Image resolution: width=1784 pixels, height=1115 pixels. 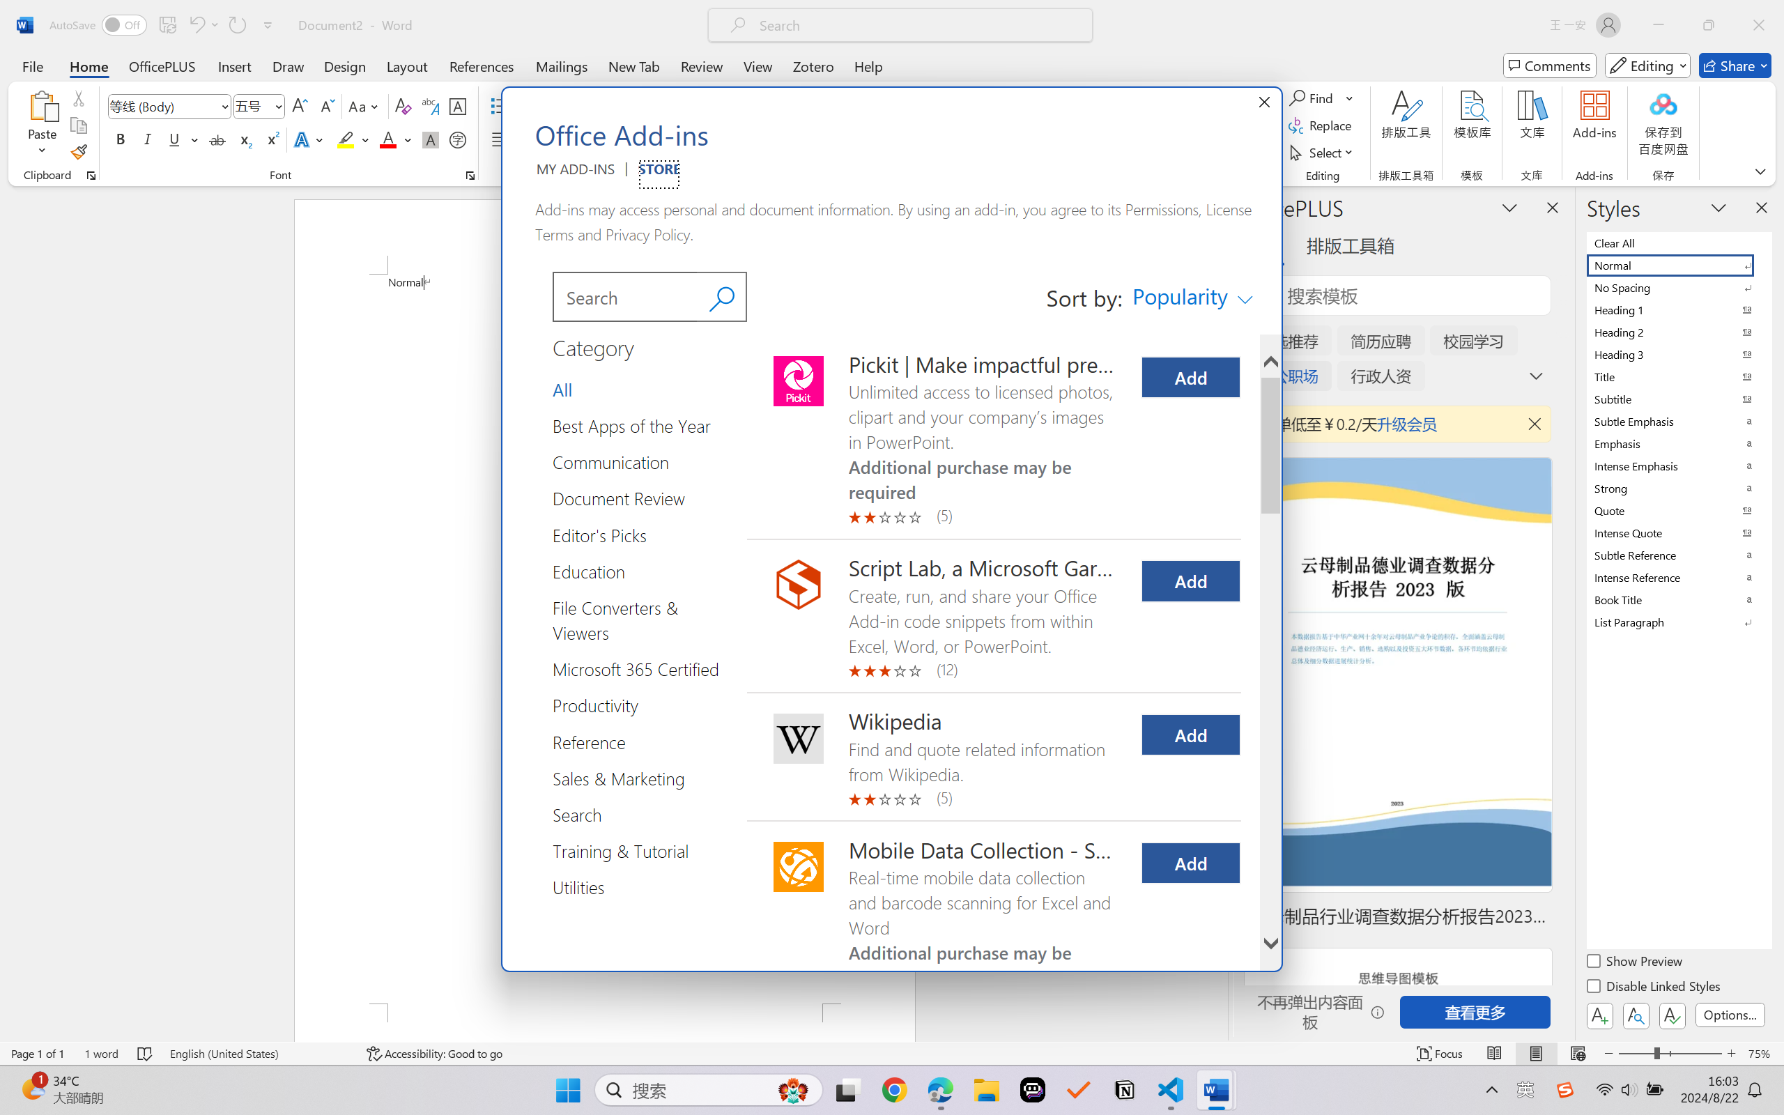 I want to click on Undo Apply Quick Style, so click(x=196, y=25).